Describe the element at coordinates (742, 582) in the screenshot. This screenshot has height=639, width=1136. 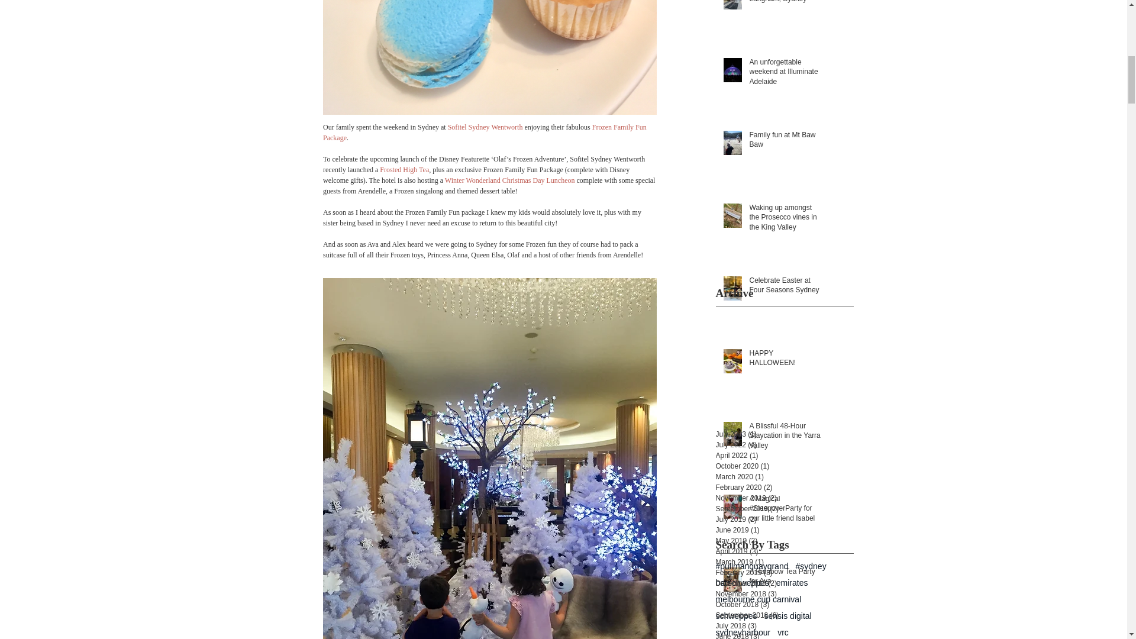
I see `barschweppes` at that location.